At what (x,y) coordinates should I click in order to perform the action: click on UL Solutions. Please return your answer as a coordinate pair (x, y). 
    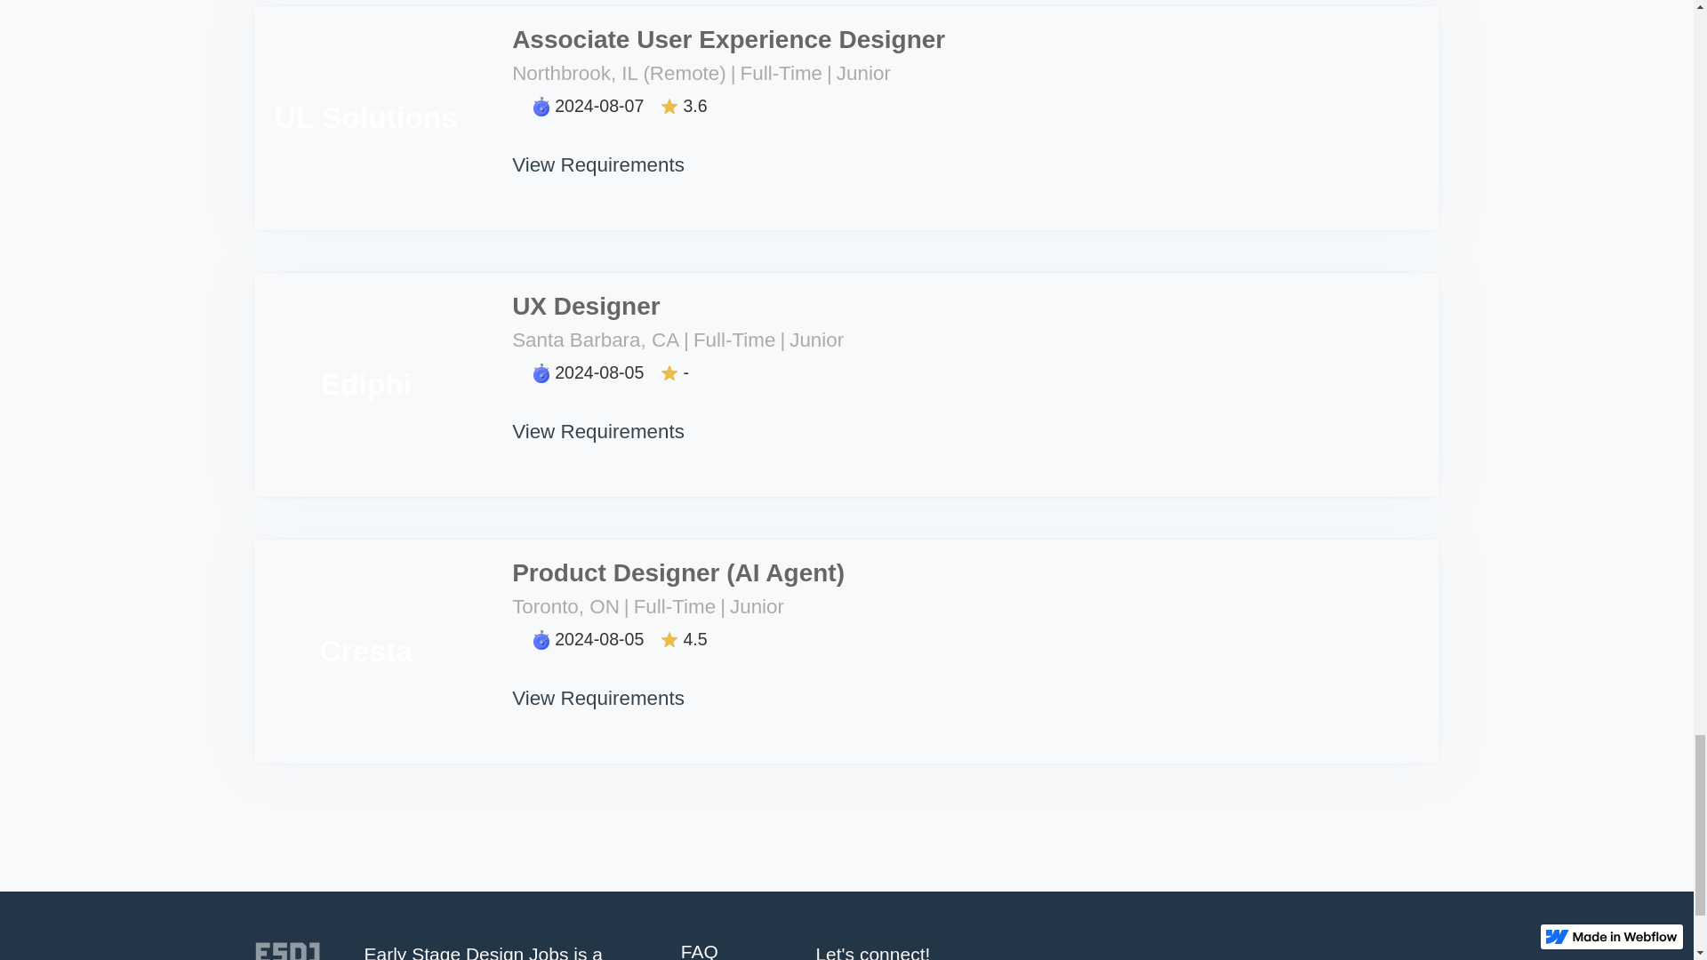
    Looking at the image, I should click on (366, 117).